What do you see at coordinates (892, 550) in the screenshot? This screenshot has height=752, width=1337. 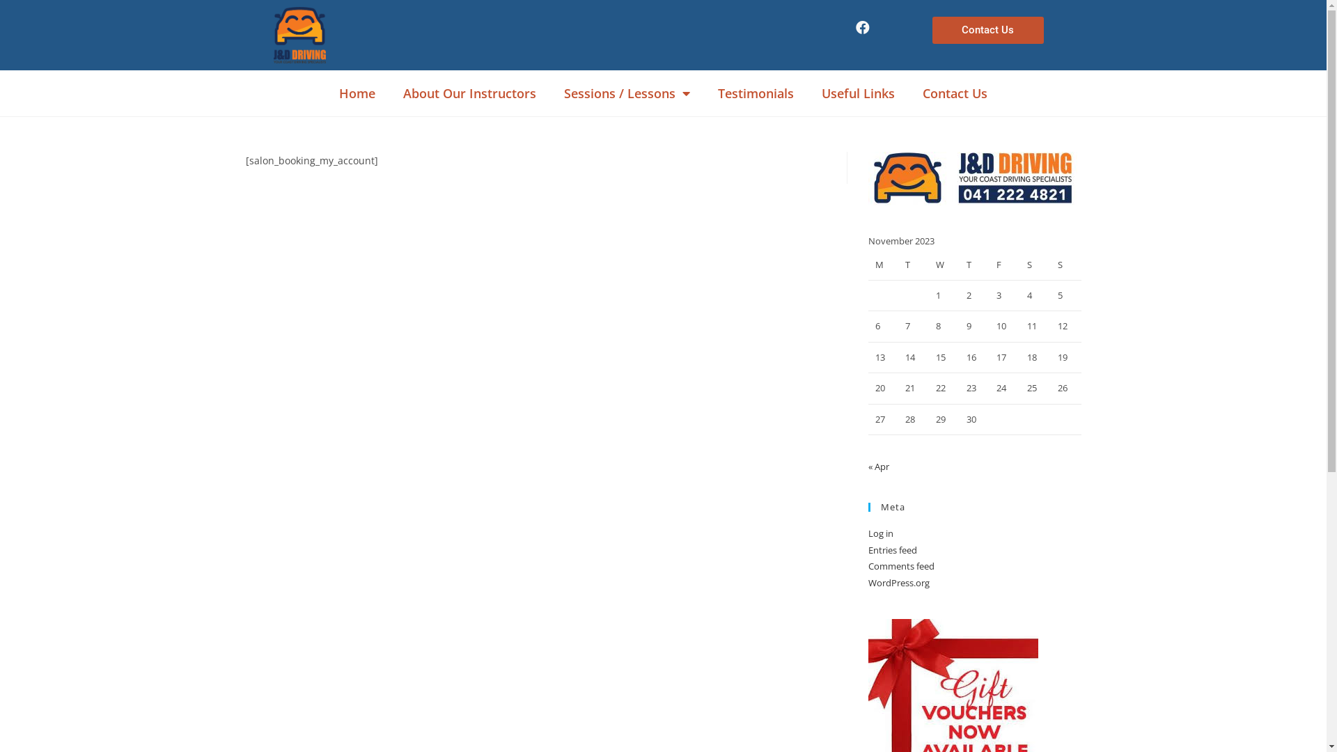 I see `Entries feed` at bounding box center [892, 550].